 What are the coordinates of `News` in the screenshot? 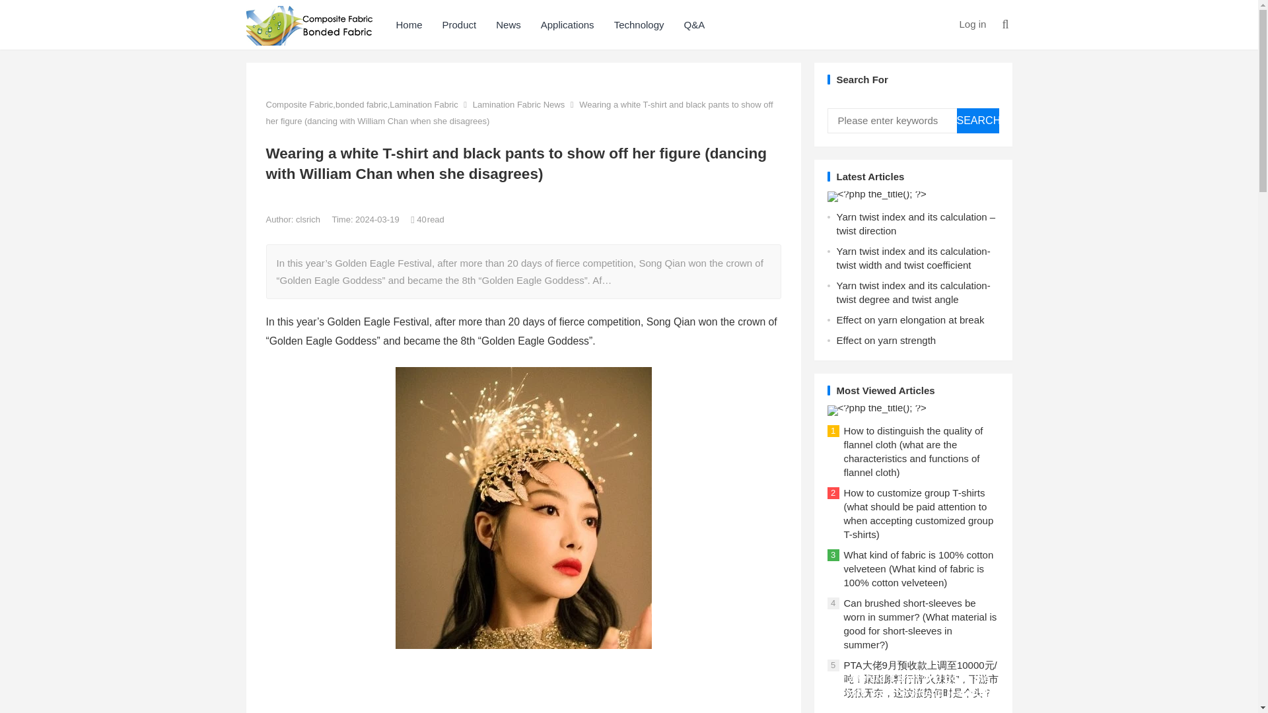 It's located at (509, 24).